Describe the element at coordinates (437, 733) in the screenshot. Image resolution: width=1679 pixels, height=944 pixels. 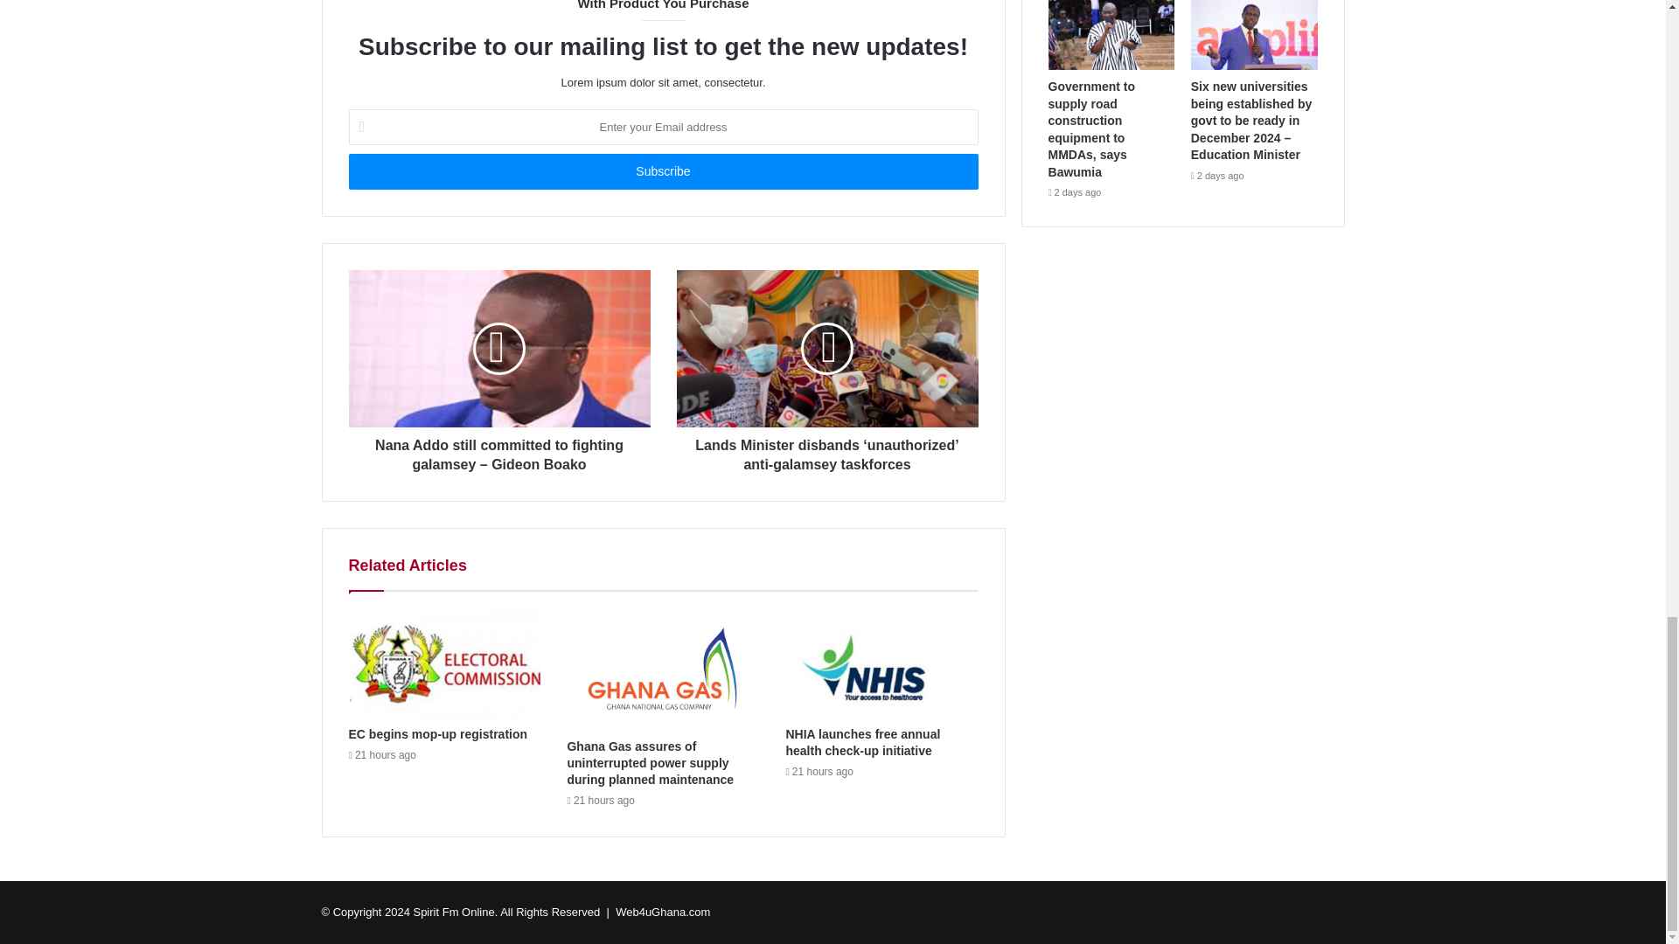
I see `EC begins mop-up registration` at that location.